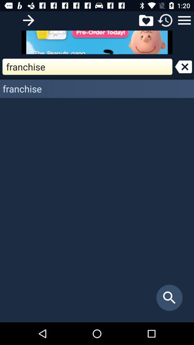 The width and height of the screenshot is (194, 345). I want to click on go to advertisement, so click(97, 42).